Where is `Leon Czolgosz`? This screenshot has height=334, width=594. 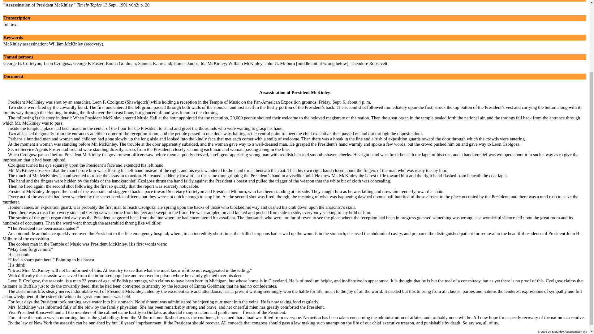 Leon Czolgosz is located at coordinates (57, 63).